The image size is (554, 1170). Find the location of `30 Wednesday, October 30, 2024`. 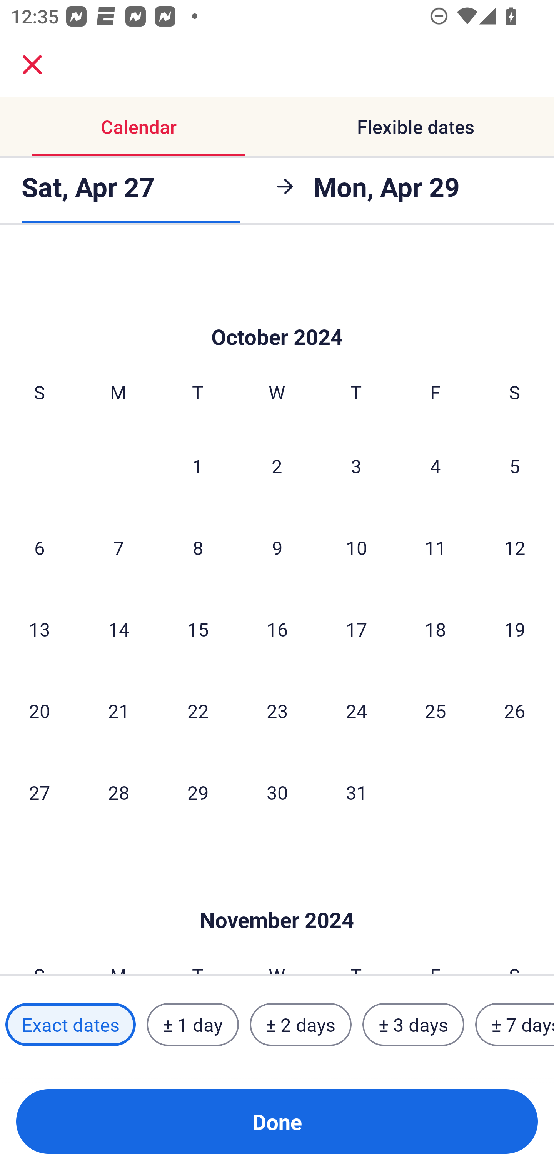

30 Wednesday, October 30, 2024 is located at coordinates (277, 792).